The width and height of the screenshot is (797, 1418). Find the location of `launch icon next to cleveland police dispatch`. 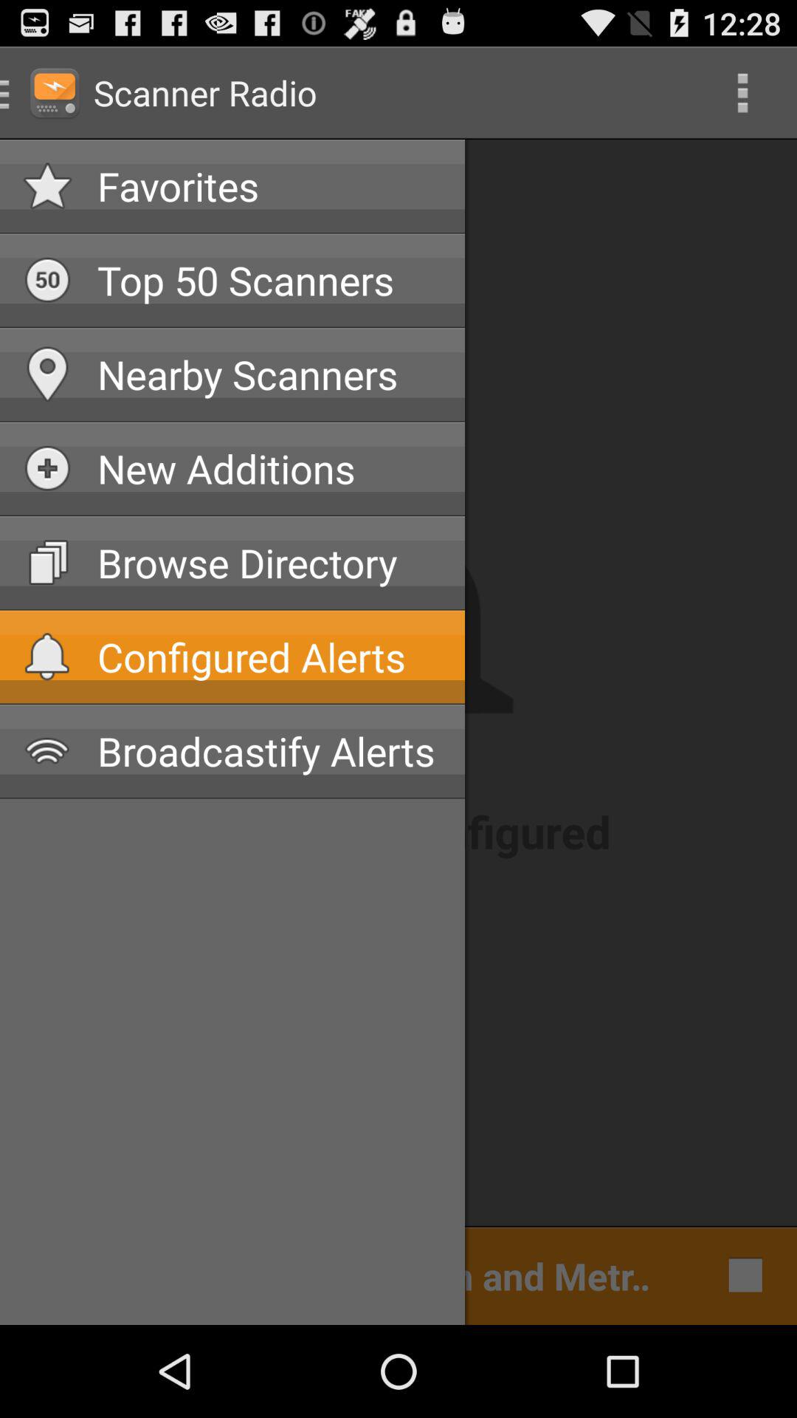

launch icon next to cleveland police dispatch is located at coordinates (741, 1275).